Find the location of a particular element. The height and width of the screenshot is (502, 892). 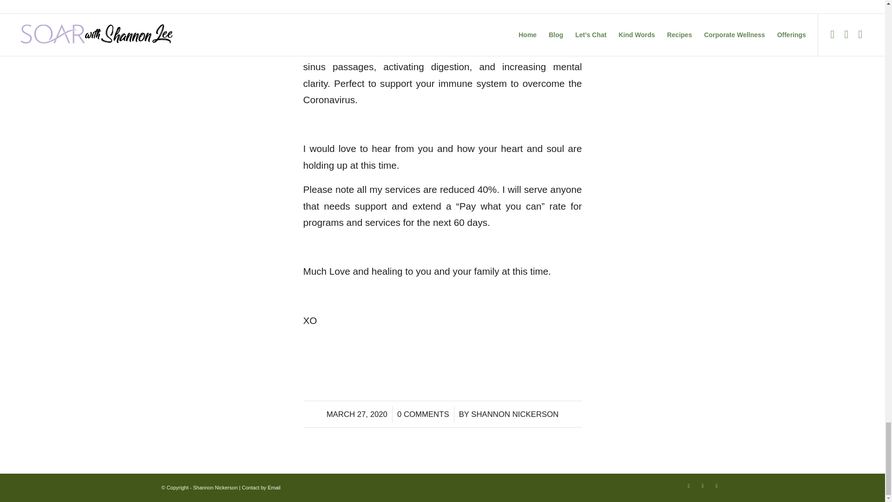

Mail is located at coordinates (716, 485).